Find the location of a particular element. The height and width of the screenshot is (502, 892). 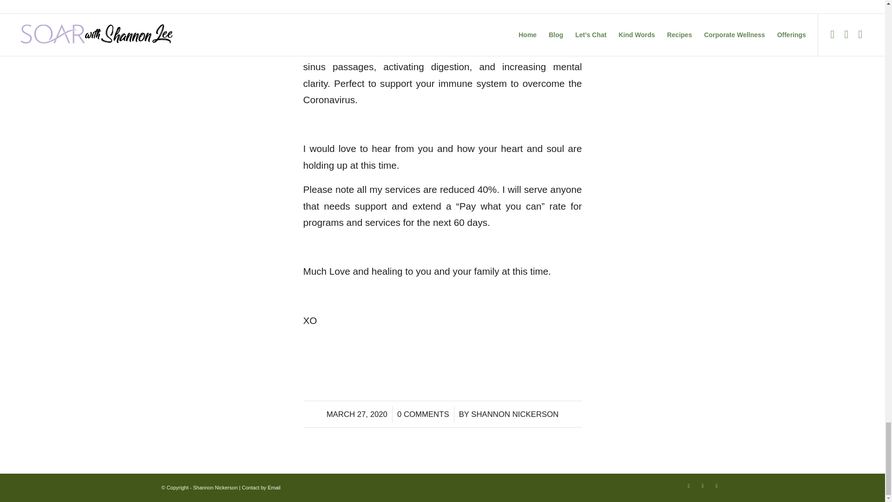

Mail is located at coordinates (716, 485).